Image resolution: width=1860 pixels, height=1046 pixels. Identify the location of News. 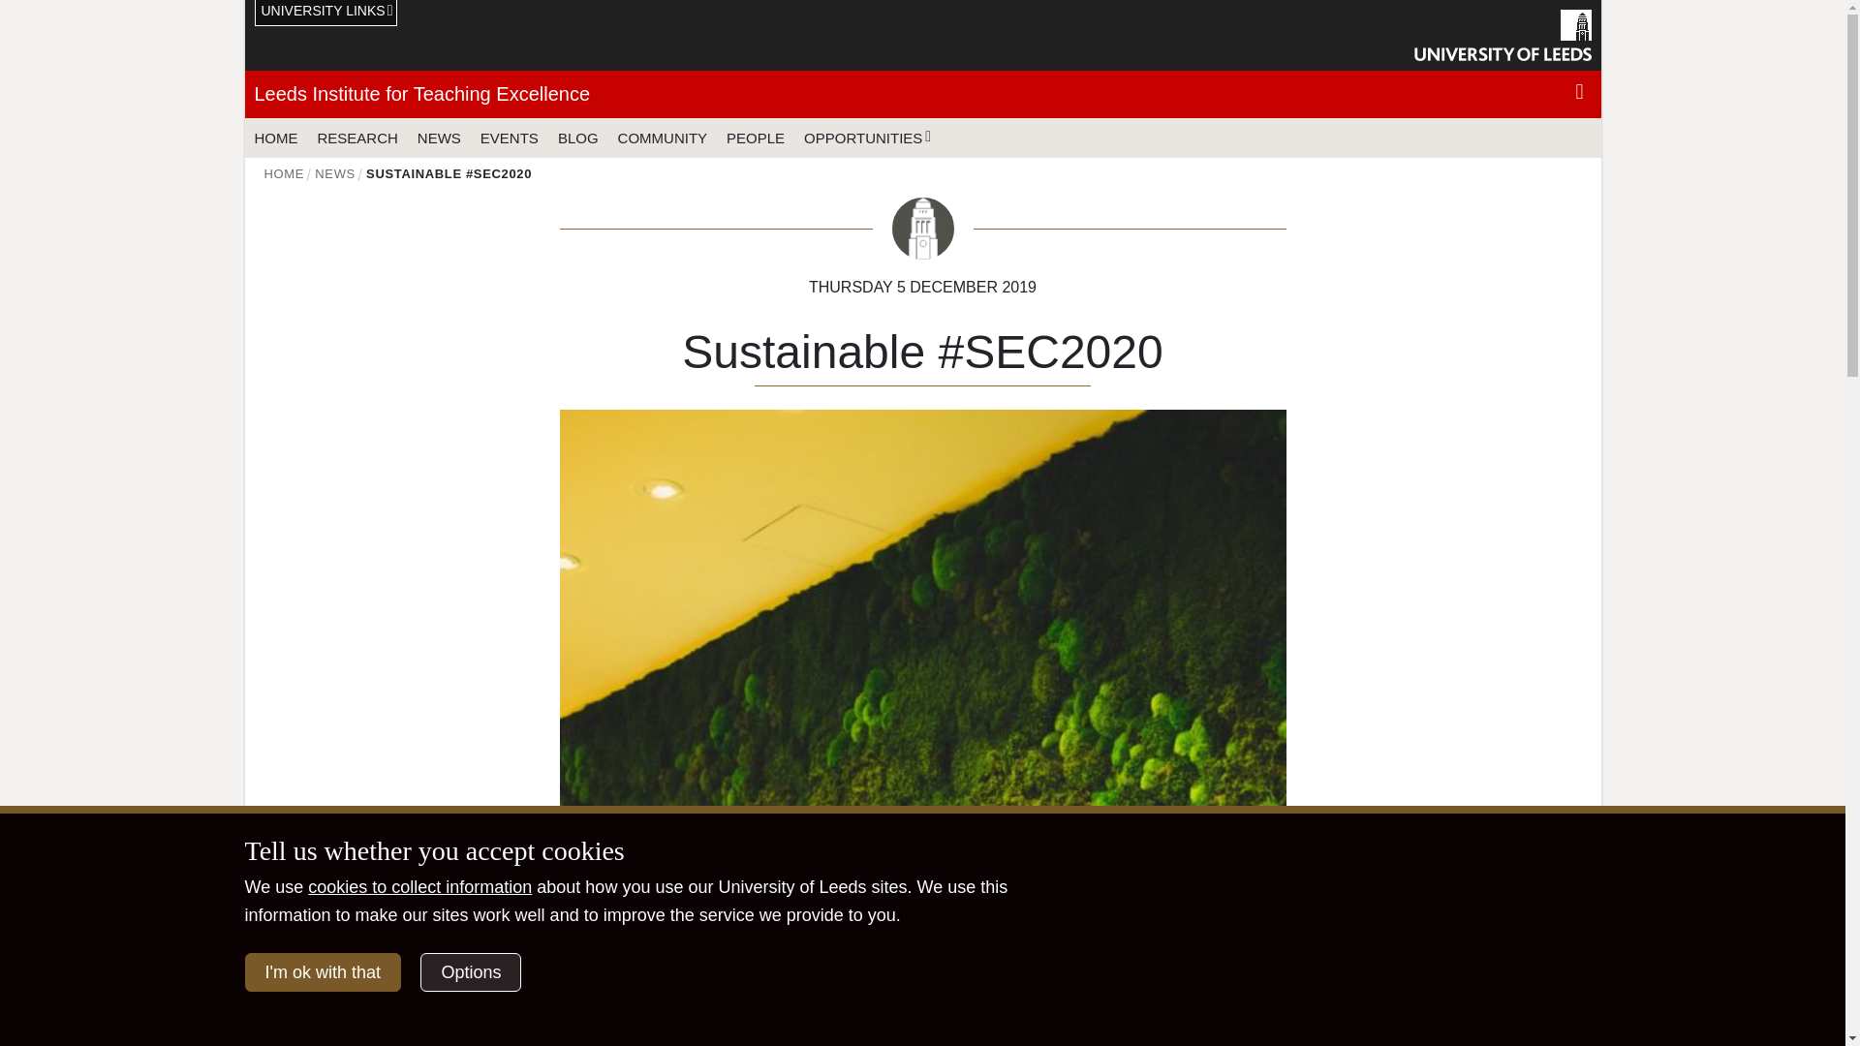
(334, 172).